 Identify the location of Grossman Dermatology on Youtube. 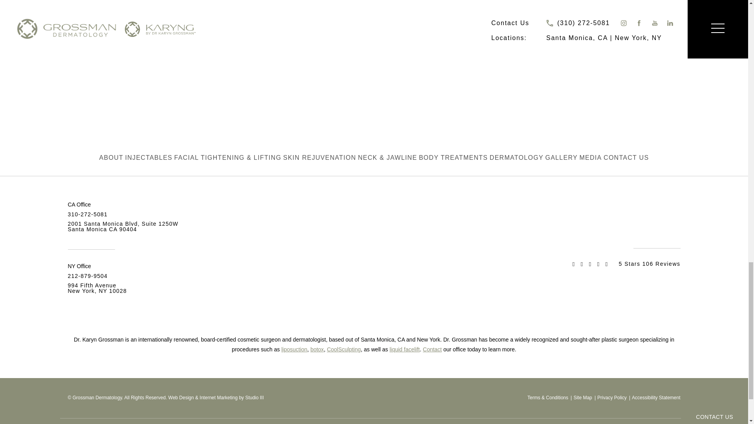
(658, 231).